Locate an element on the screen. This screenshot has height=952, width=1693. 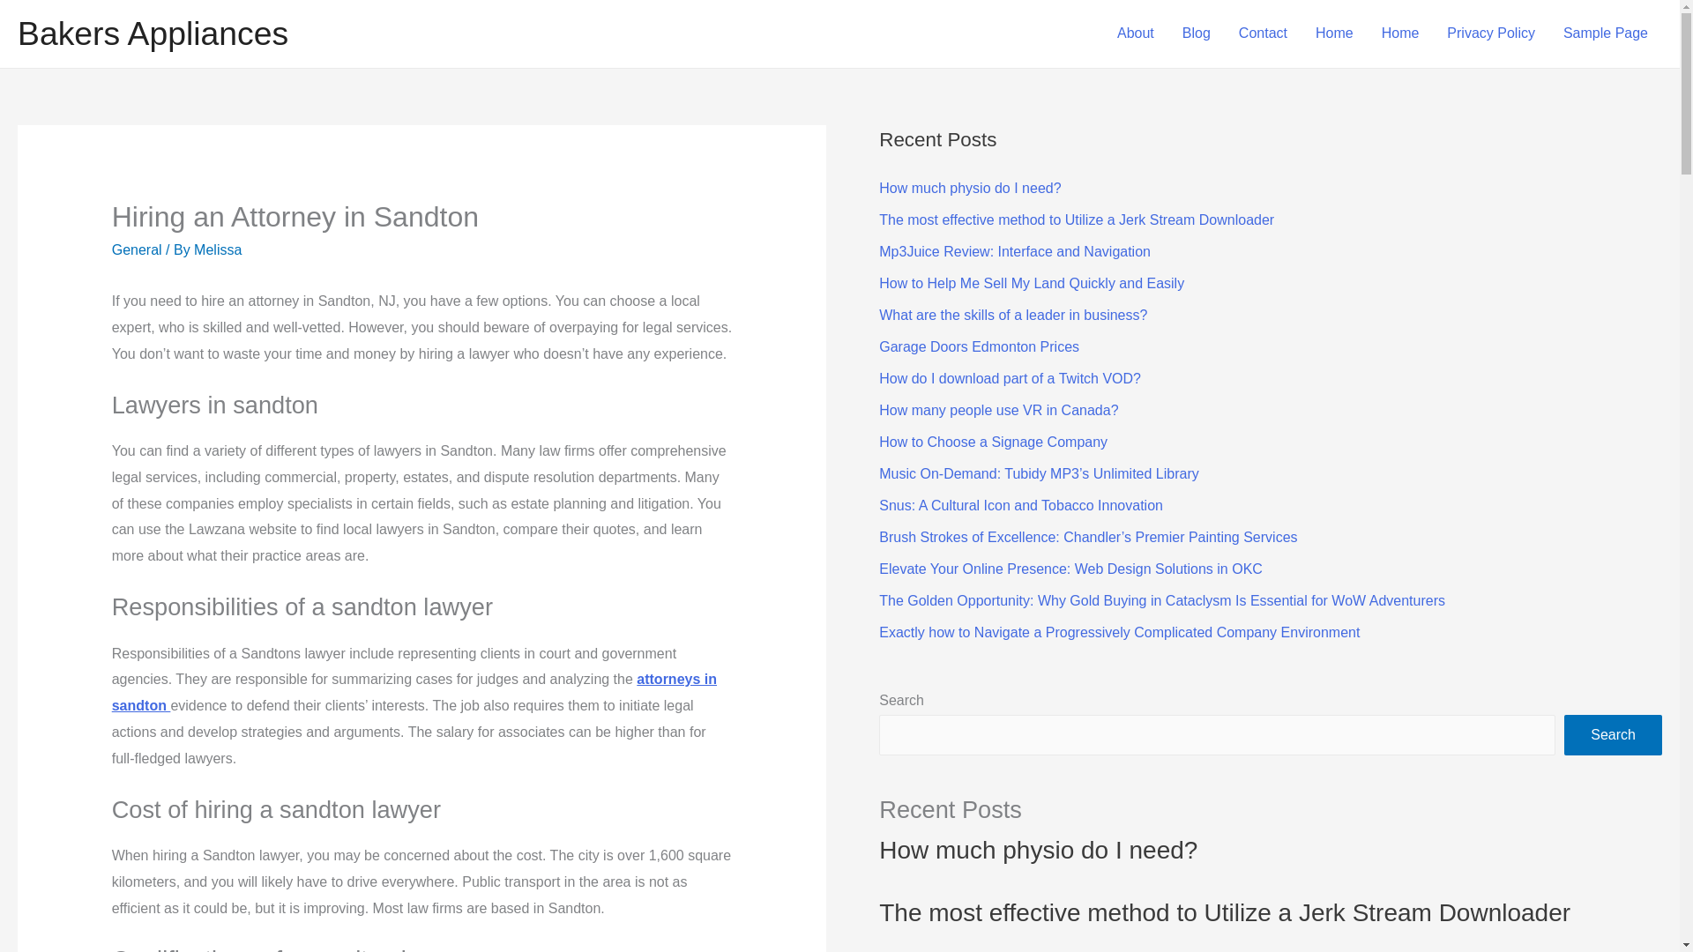
Sample Page is located at coordinates (1605, 33).